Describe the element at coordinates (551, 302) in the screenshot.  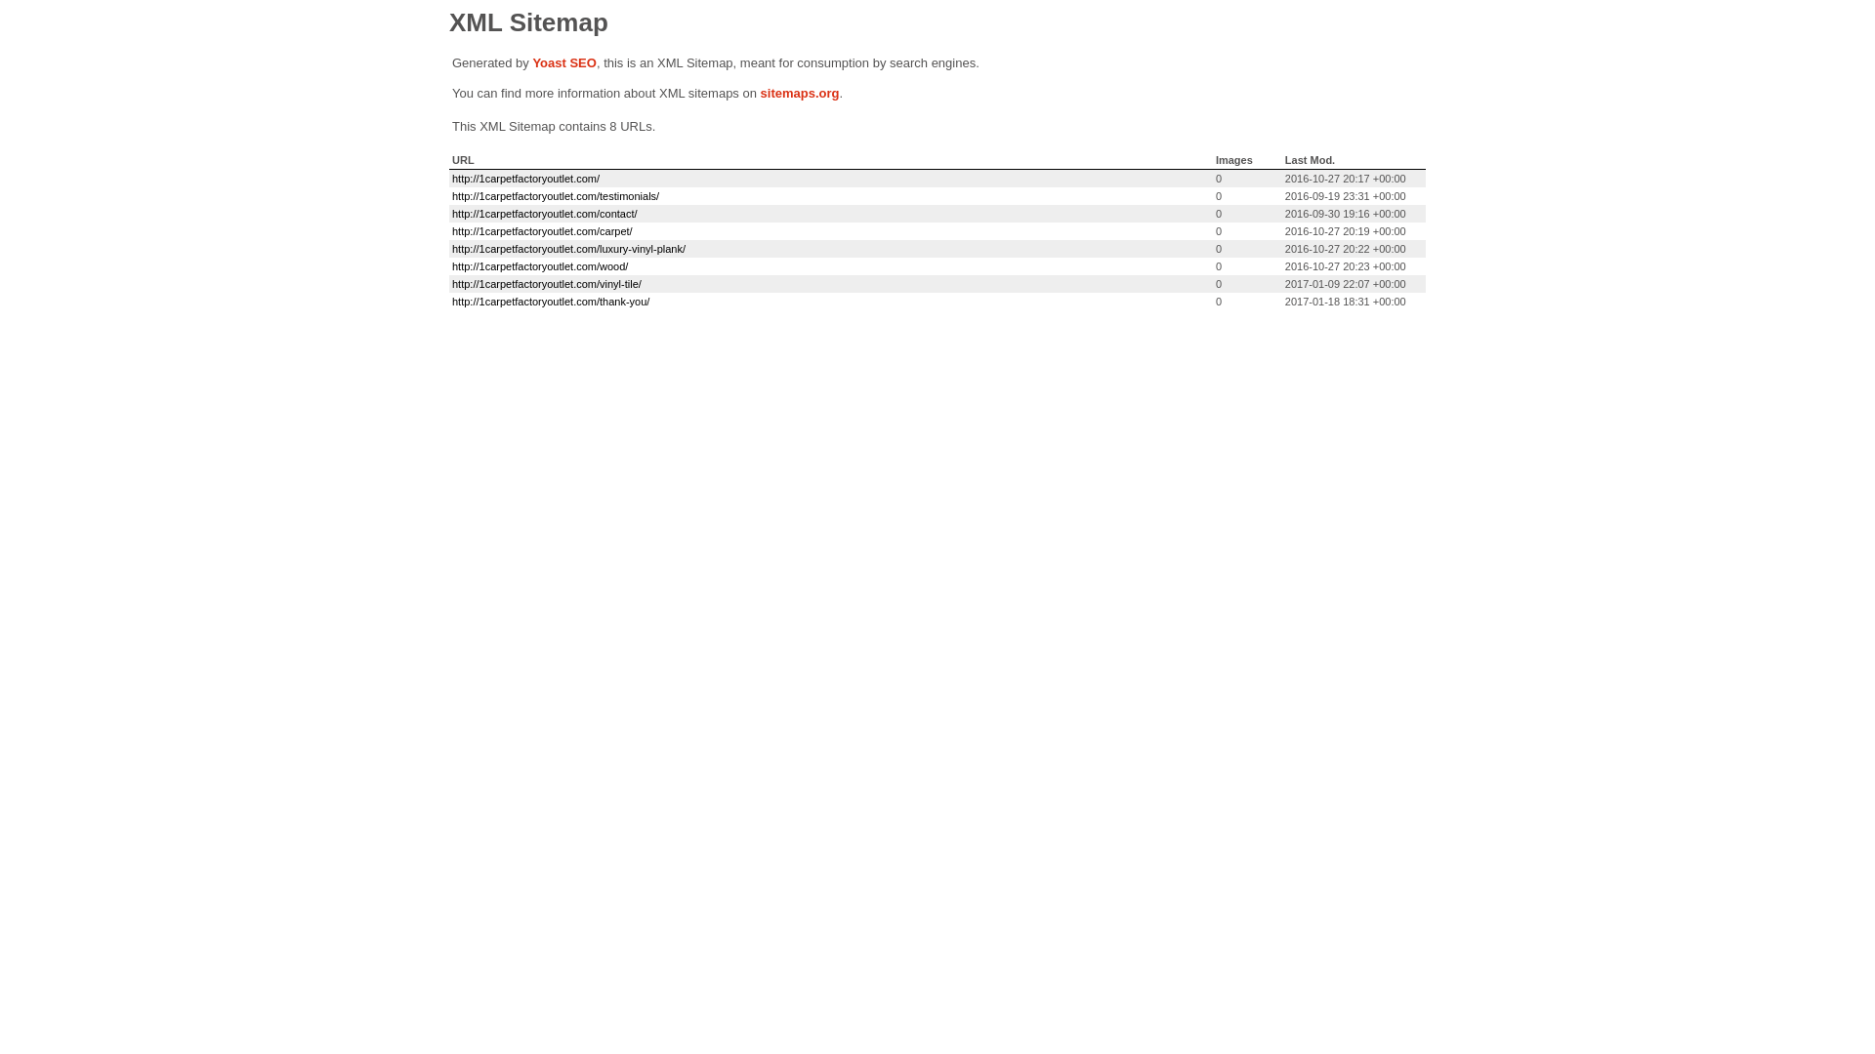
I see `http://1carpetfactoryoutlet.com/thank-you/` at that location.